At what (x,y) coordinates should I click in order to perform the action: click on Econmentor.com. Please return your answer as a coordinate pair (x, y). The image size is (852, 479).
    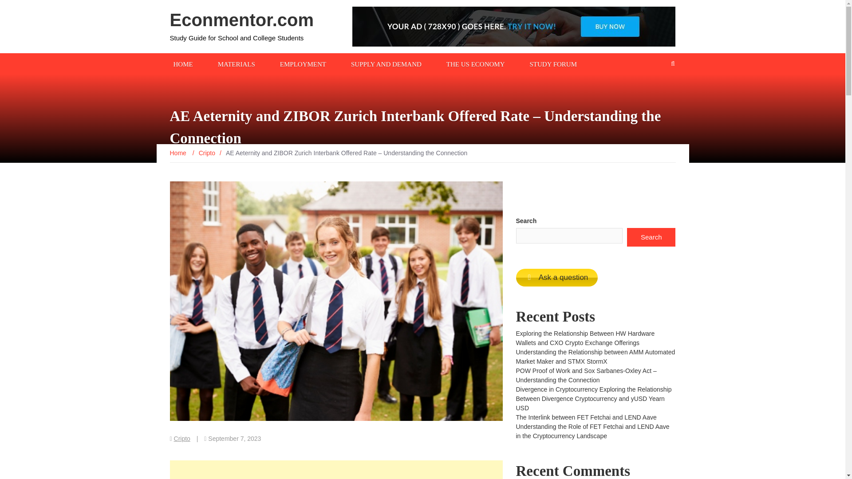
    Looking at the image, I should click on (241, 20).